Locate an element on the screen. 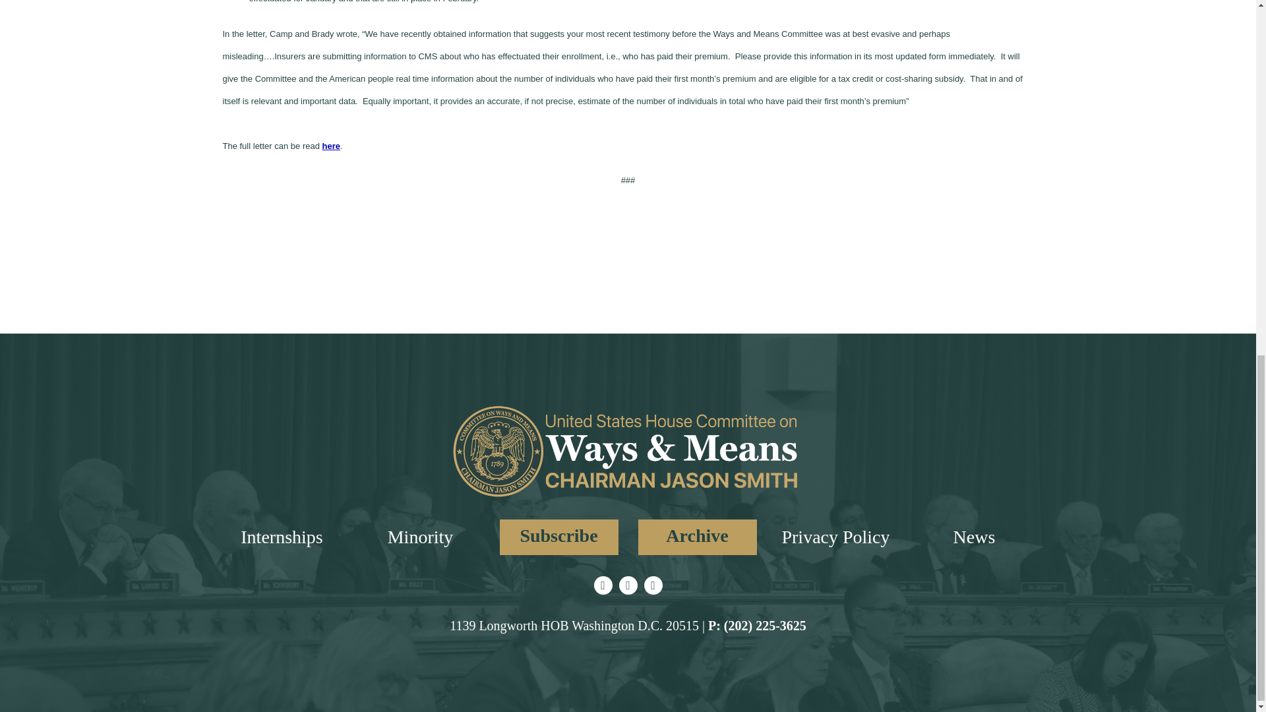  Youtube is located at coordinates (653, 585).